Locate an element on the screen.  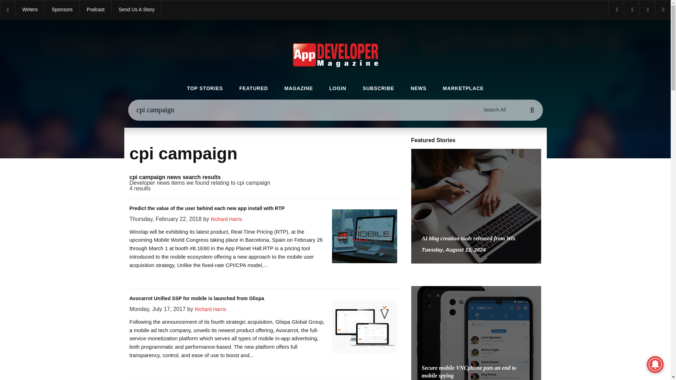
NEWS is located at coordinates (418, 89).